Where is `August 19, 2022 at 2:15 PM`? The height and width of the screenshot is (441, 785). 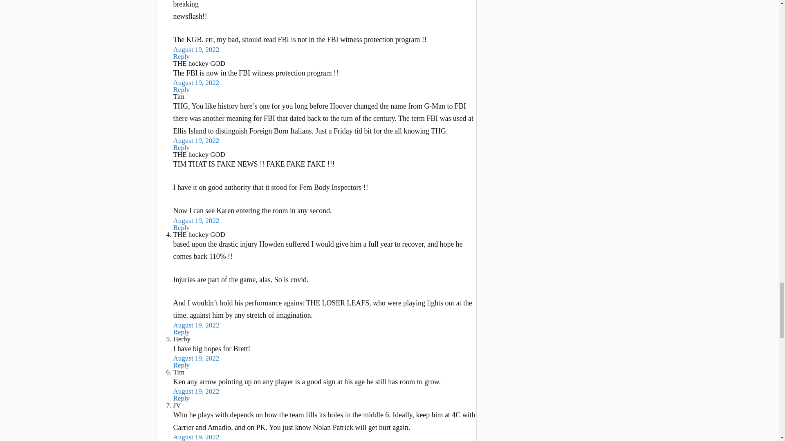 August 19, 2022 at 2:15 PM is located at coordinates (196, 220).